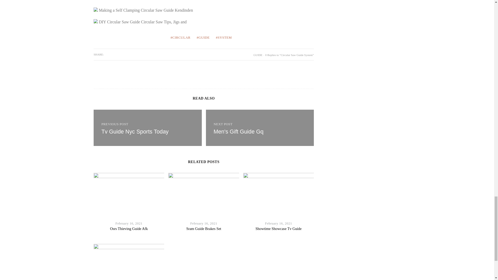 This screenshot has width=498, height=280. Describe the element at coordinates (204, 228) in the screenshot. I see `Sram Guide Brakes Set` at that location.